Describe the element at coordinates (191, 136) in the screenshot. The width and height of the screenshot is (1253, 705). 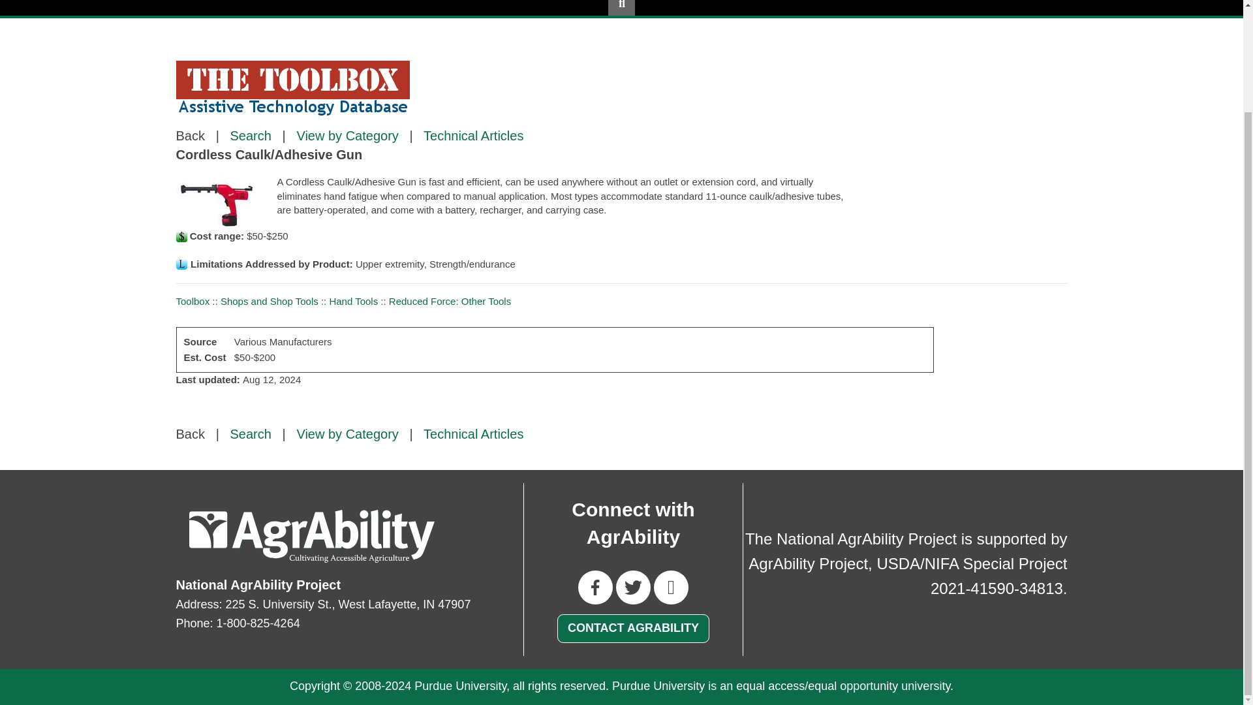
I see `Back` at that location.